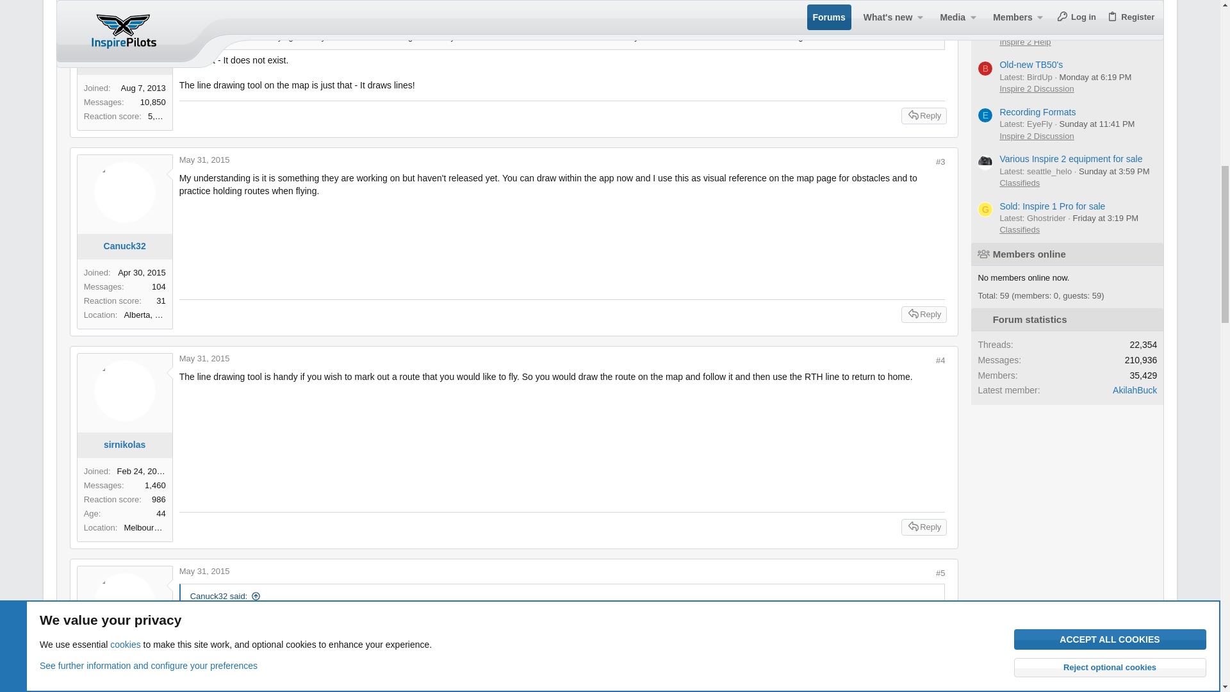  I want to click on Alberta, Canada, so click(144, 315).